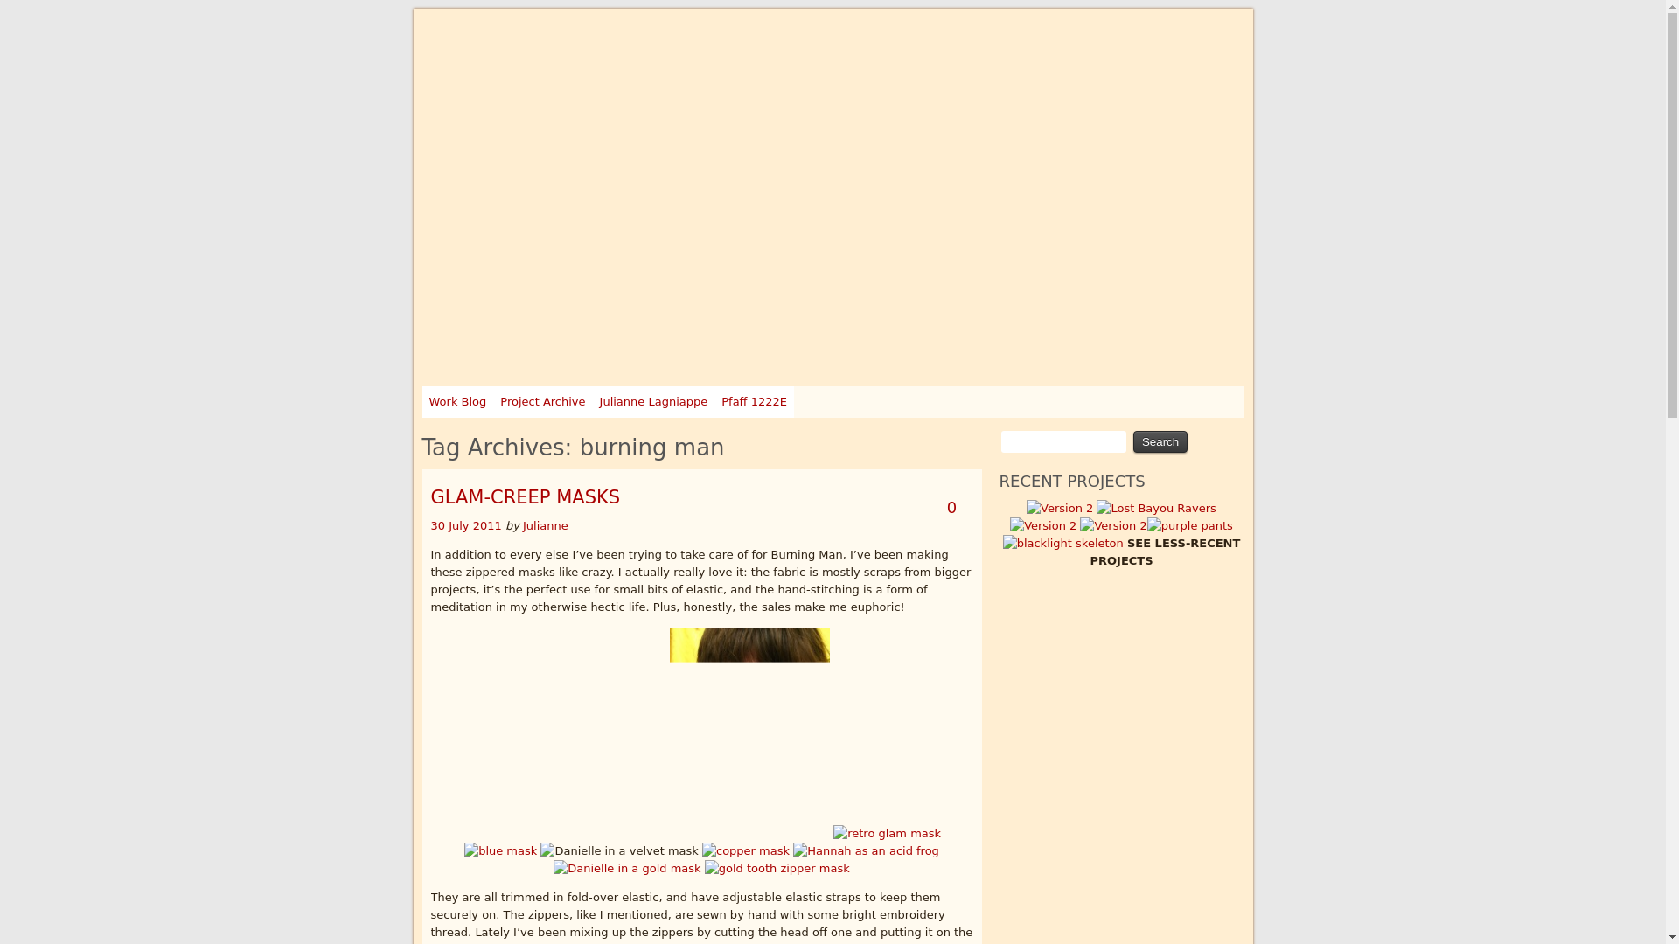 This screenshot has height=944, width=1679. What do you see at coordinates (546, 526) in the screenshot?
I see `View all posts by Julianne` at bounding box center [546, 526].